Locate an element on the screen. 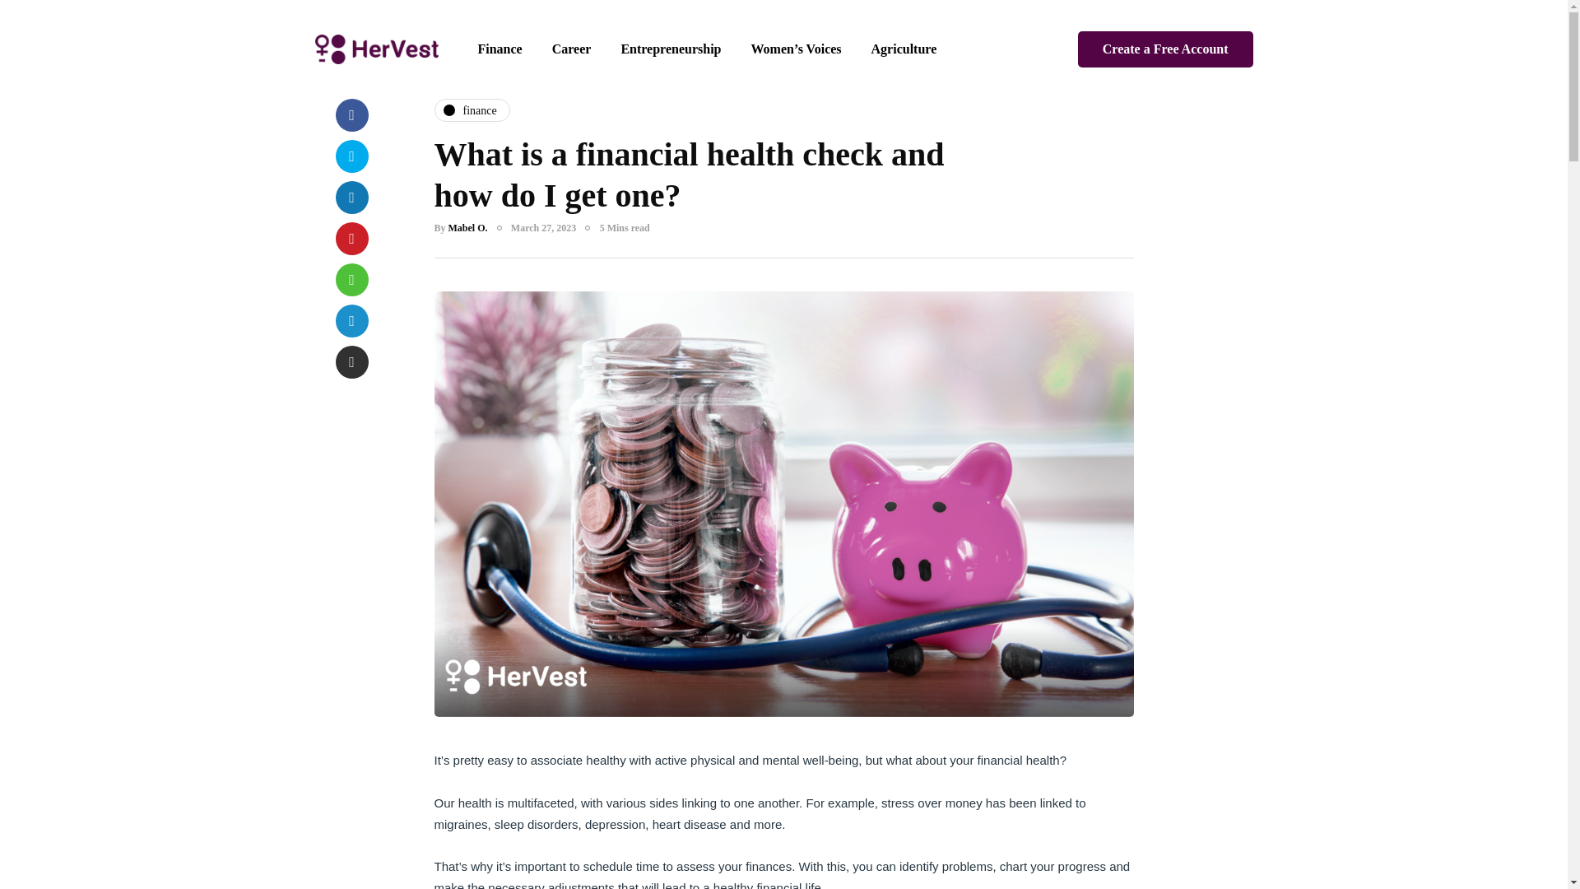  finance is located at coordinates (472, 109).